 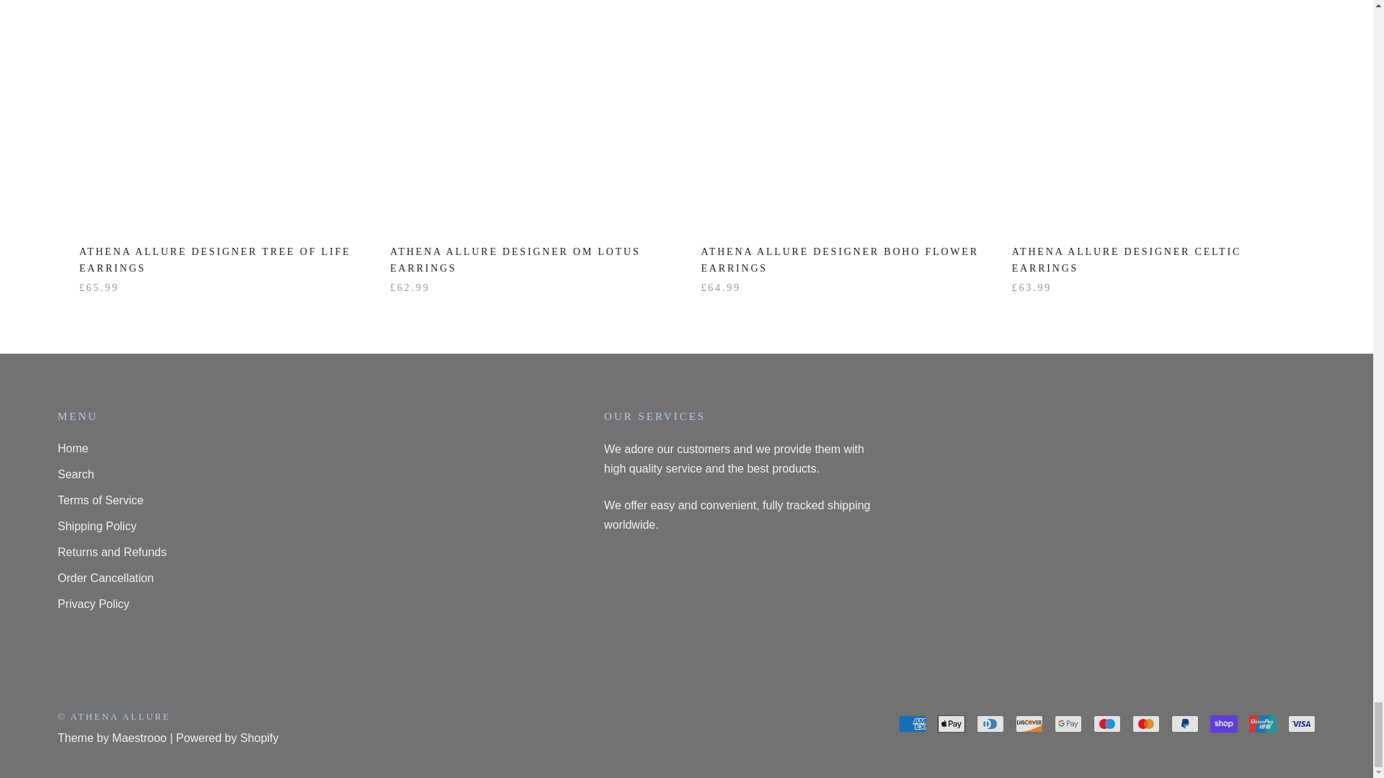 I want to click on Union Pay, so click(x=1263, y=723).